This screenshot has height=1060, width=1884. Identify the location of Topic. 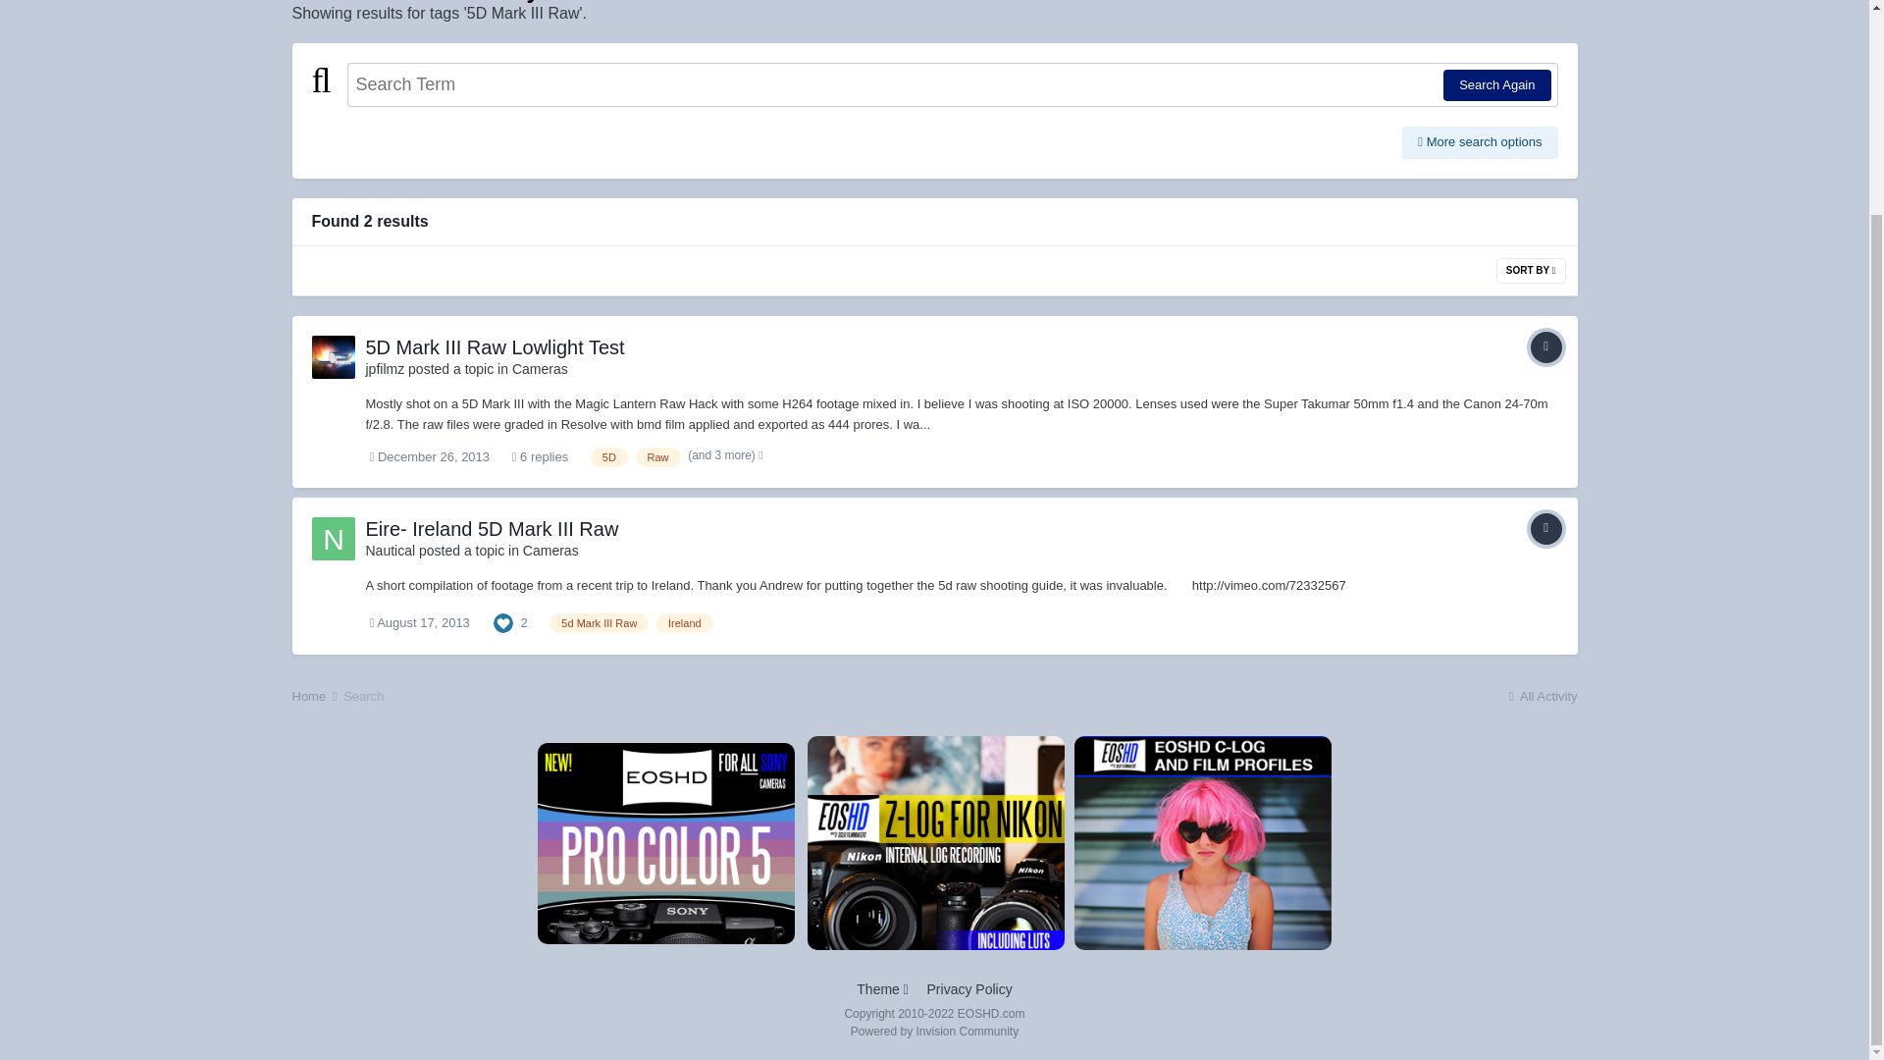
(1545, 528).